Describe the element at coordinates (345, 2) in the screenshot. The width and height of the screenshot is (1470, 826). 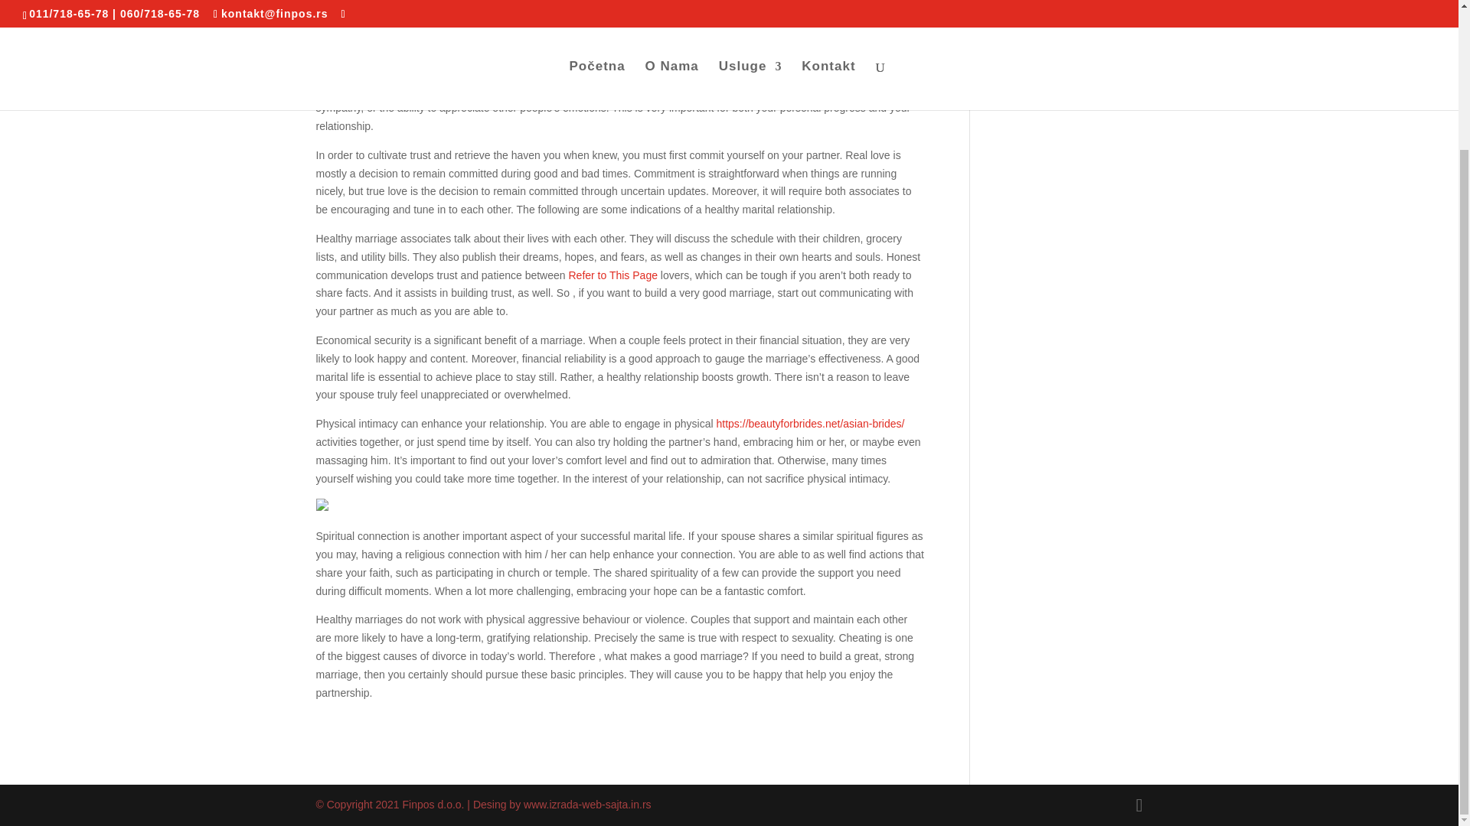
I see `Posts by Finpos` at that location.